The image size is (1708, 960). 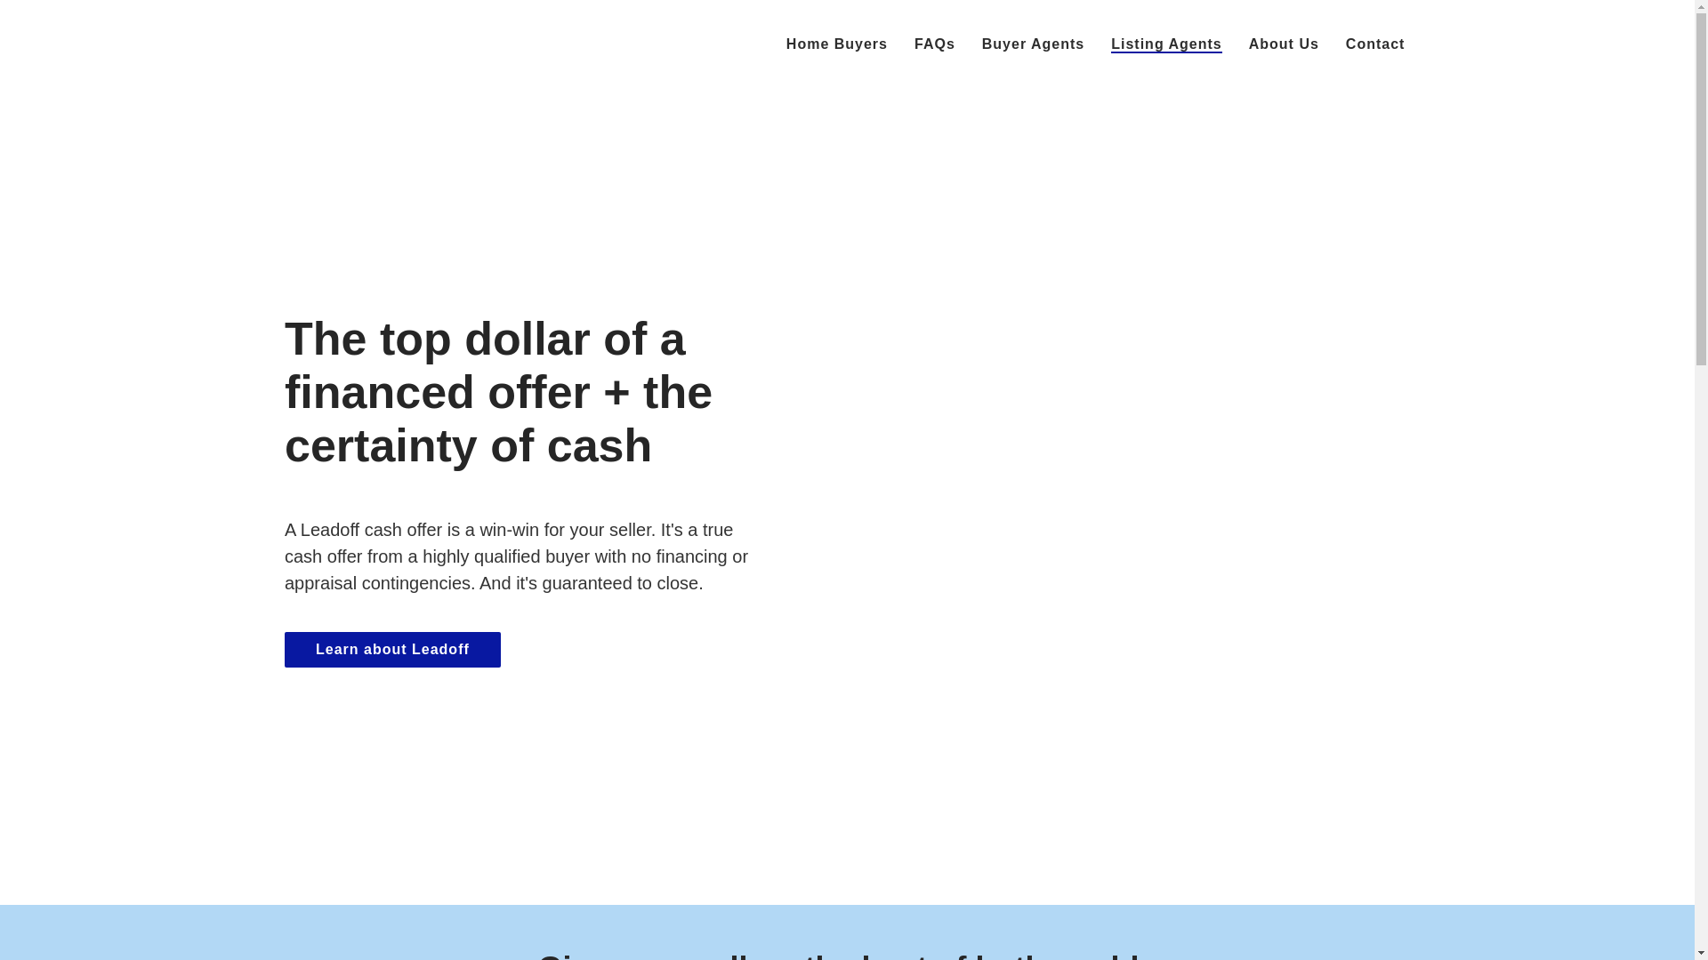 I want to click on About Us, so click(x=1283, y=44).